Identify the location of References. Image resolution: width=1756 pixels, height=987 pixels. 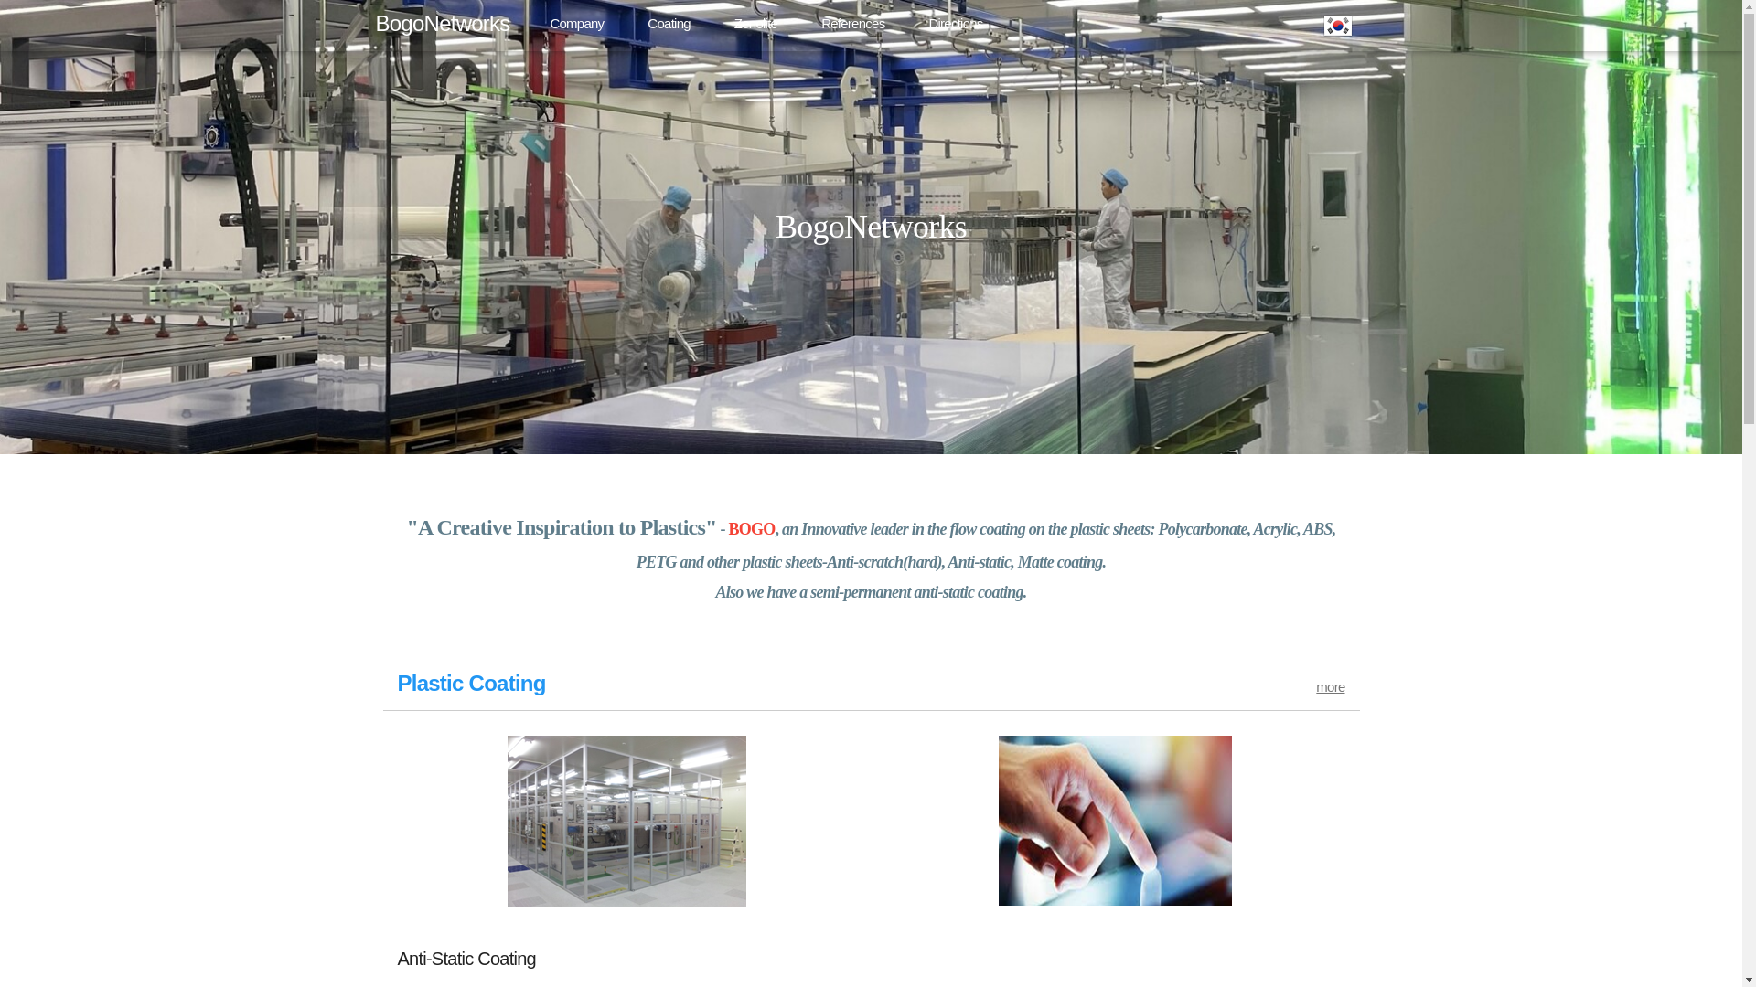
(852, 23).